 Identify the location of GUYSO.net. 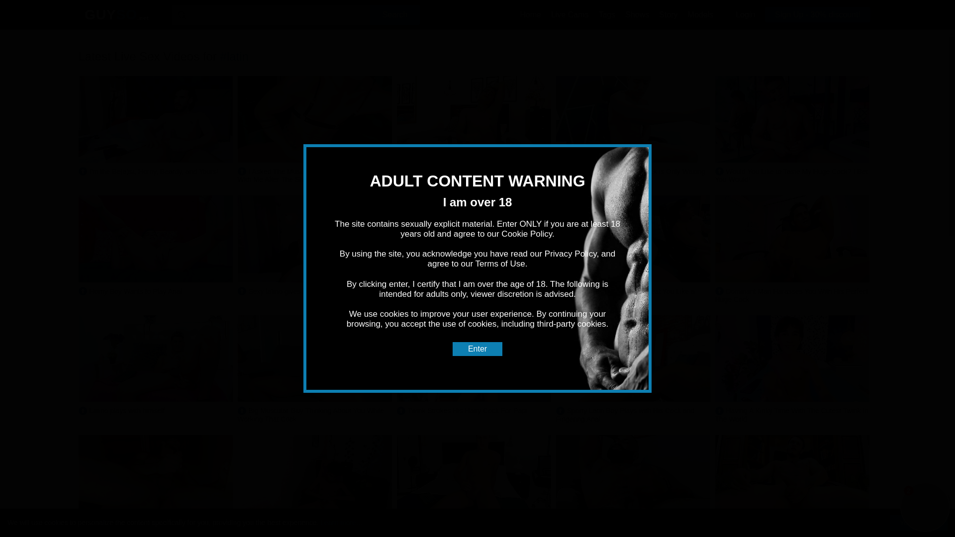
(116, 15).